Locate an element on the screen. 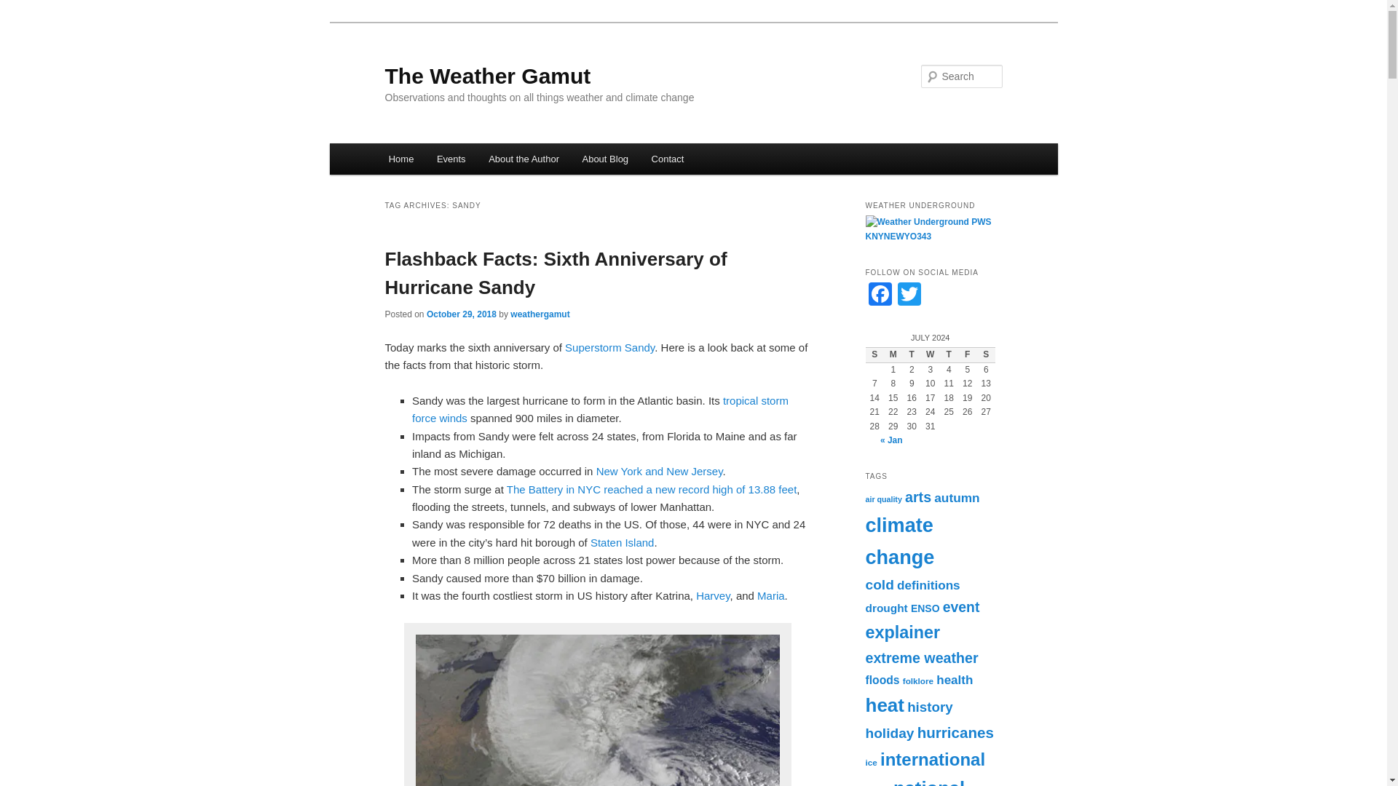  New York and New Jersey is located at coordinates (660, 471).